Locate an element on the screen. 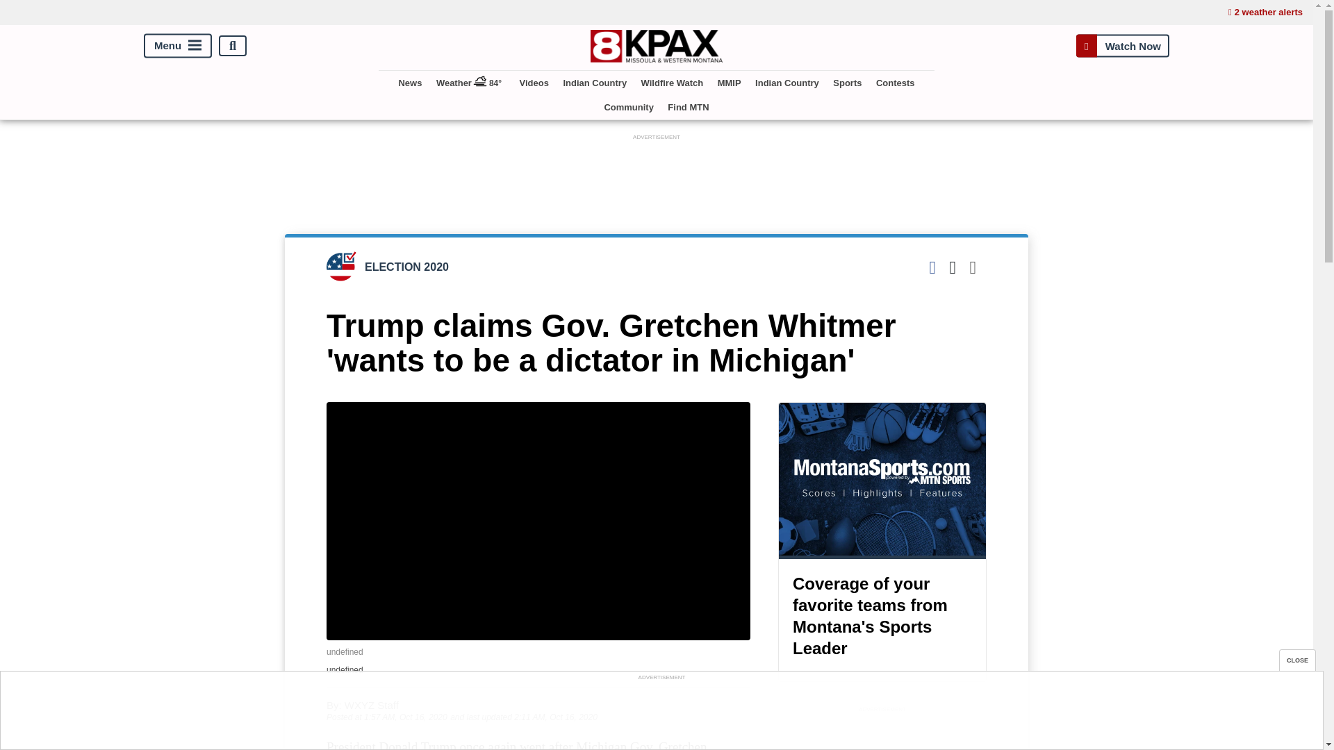 Image resolution: width=1334 pixels, height=750 pixels. 3rd party ad content is located at coordinates (661, 715).